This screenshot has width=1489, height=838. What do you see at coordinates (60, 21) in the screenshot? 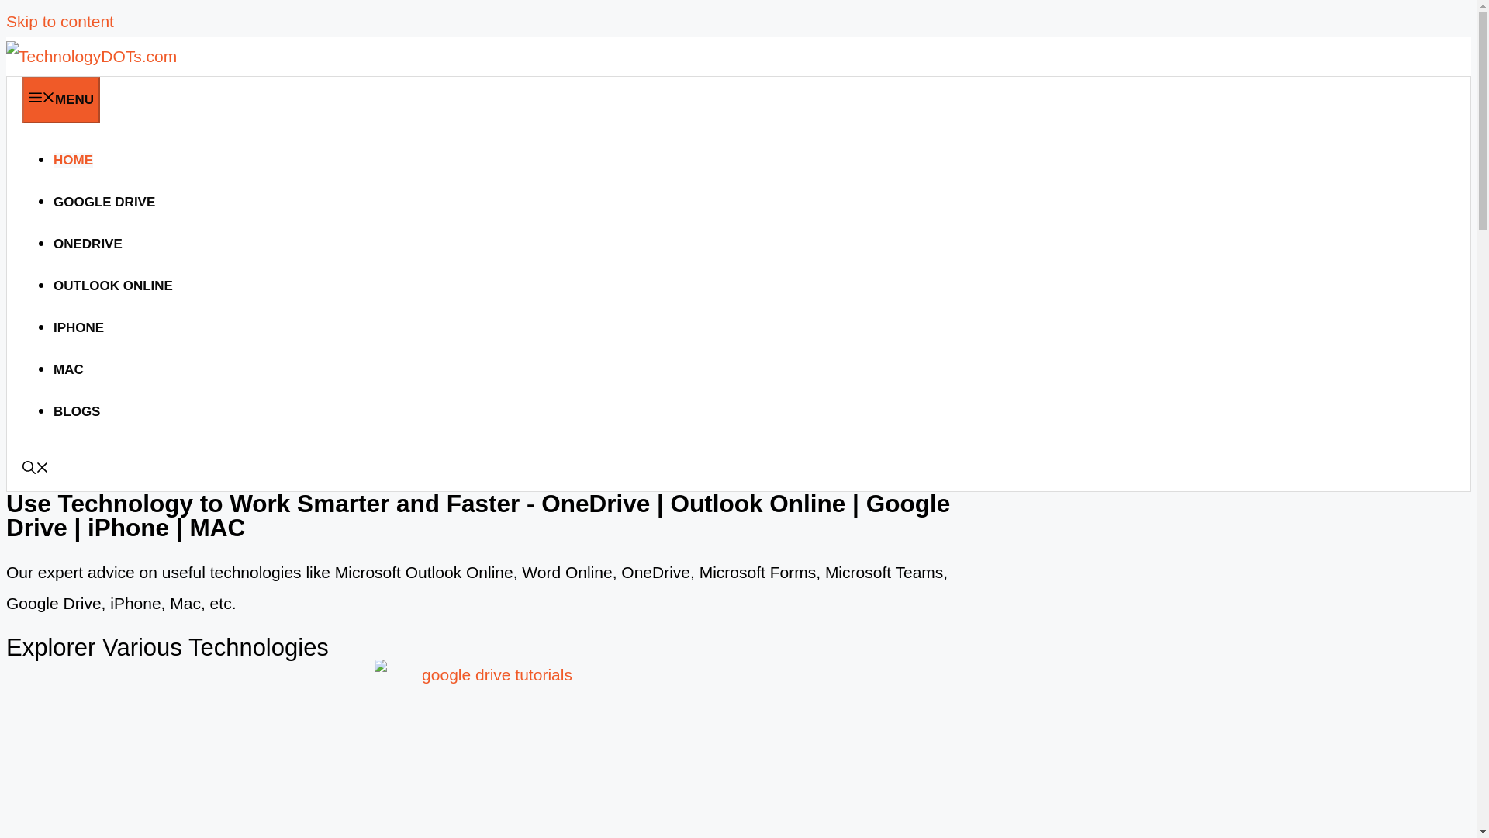
I see `Skip to content` at bounding box center [60, 21].